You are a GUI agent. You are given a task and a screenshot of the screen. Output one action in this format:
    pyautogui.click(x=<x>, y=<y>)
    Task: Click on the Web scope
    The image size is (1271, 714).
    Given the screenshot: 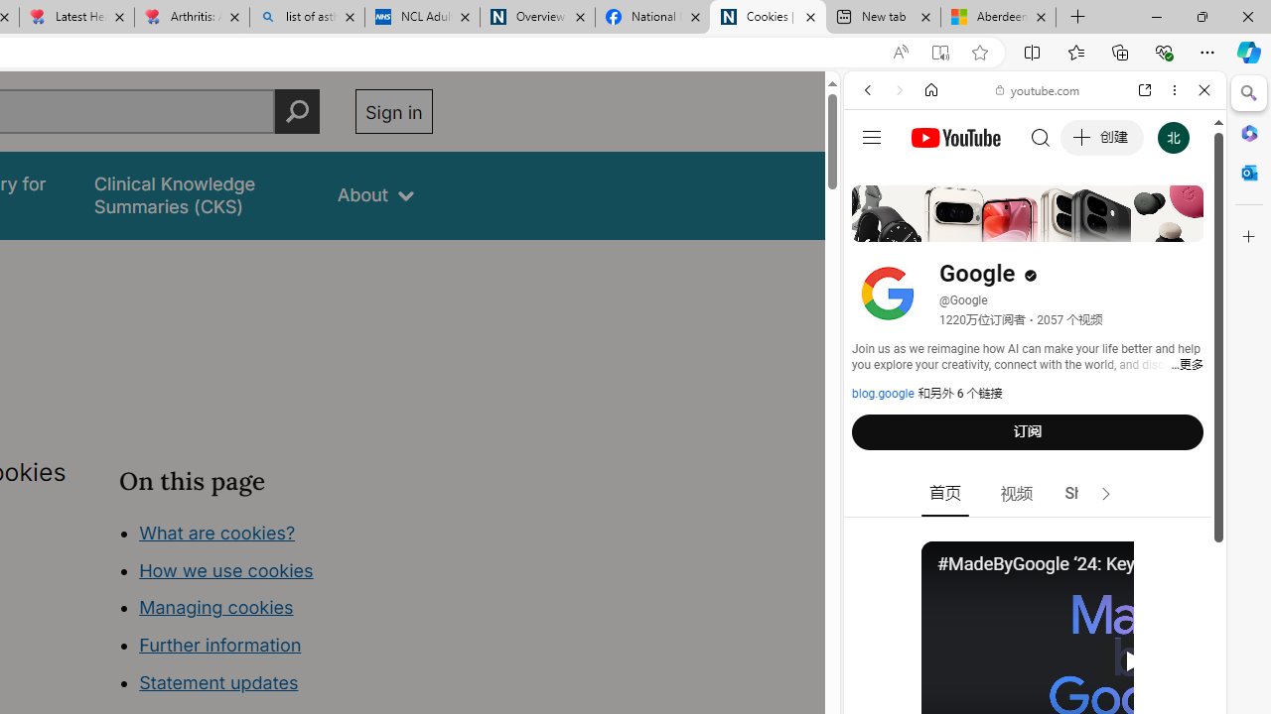 What is the action you would take?
    pyautogui.click(x=876, y=178)
    